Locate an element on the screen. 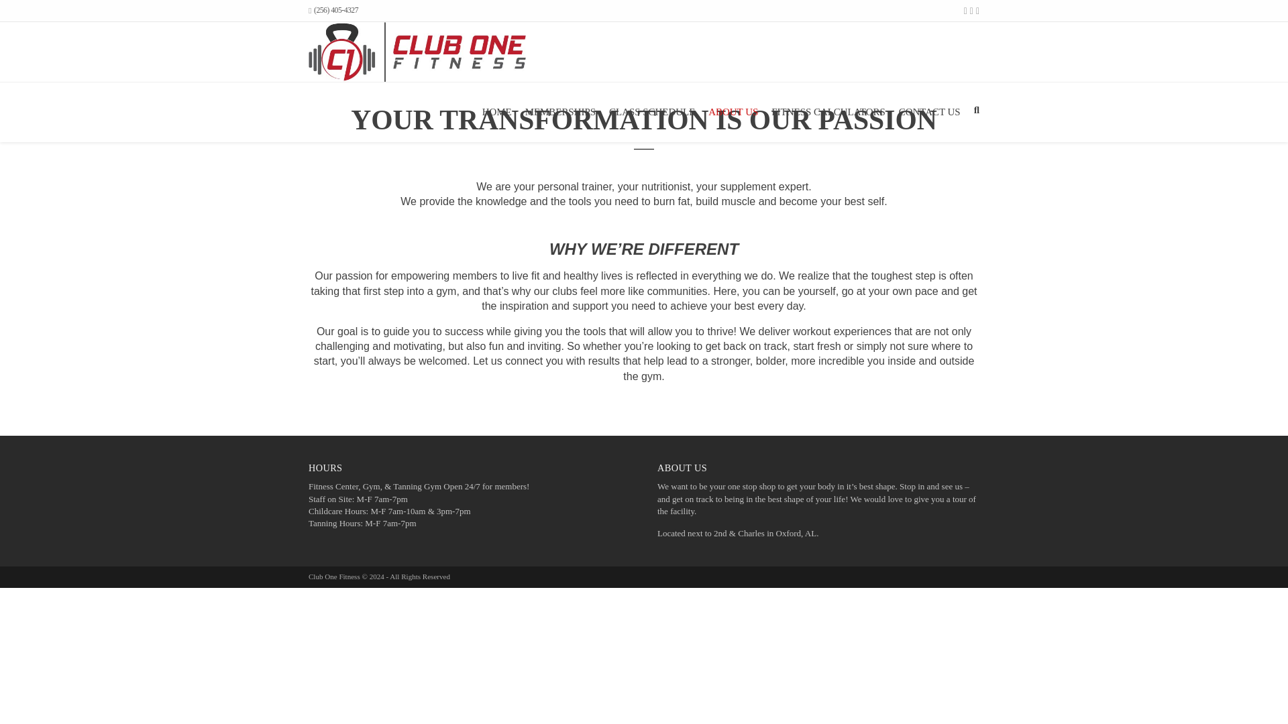 This screenshot has width=1288, height=724. CONTACT US is located at coordinates (930, 111).